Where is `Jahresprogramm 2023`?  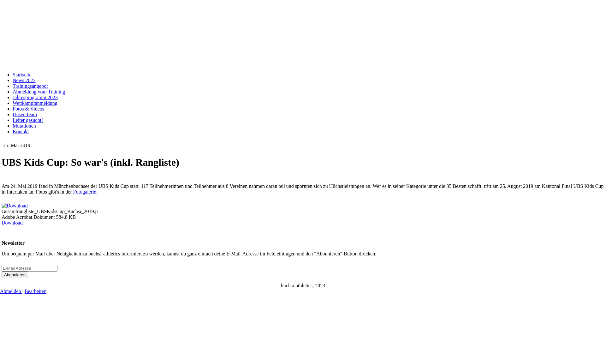
Jahresprogramm 2023 is located at coordinates (35, 97).